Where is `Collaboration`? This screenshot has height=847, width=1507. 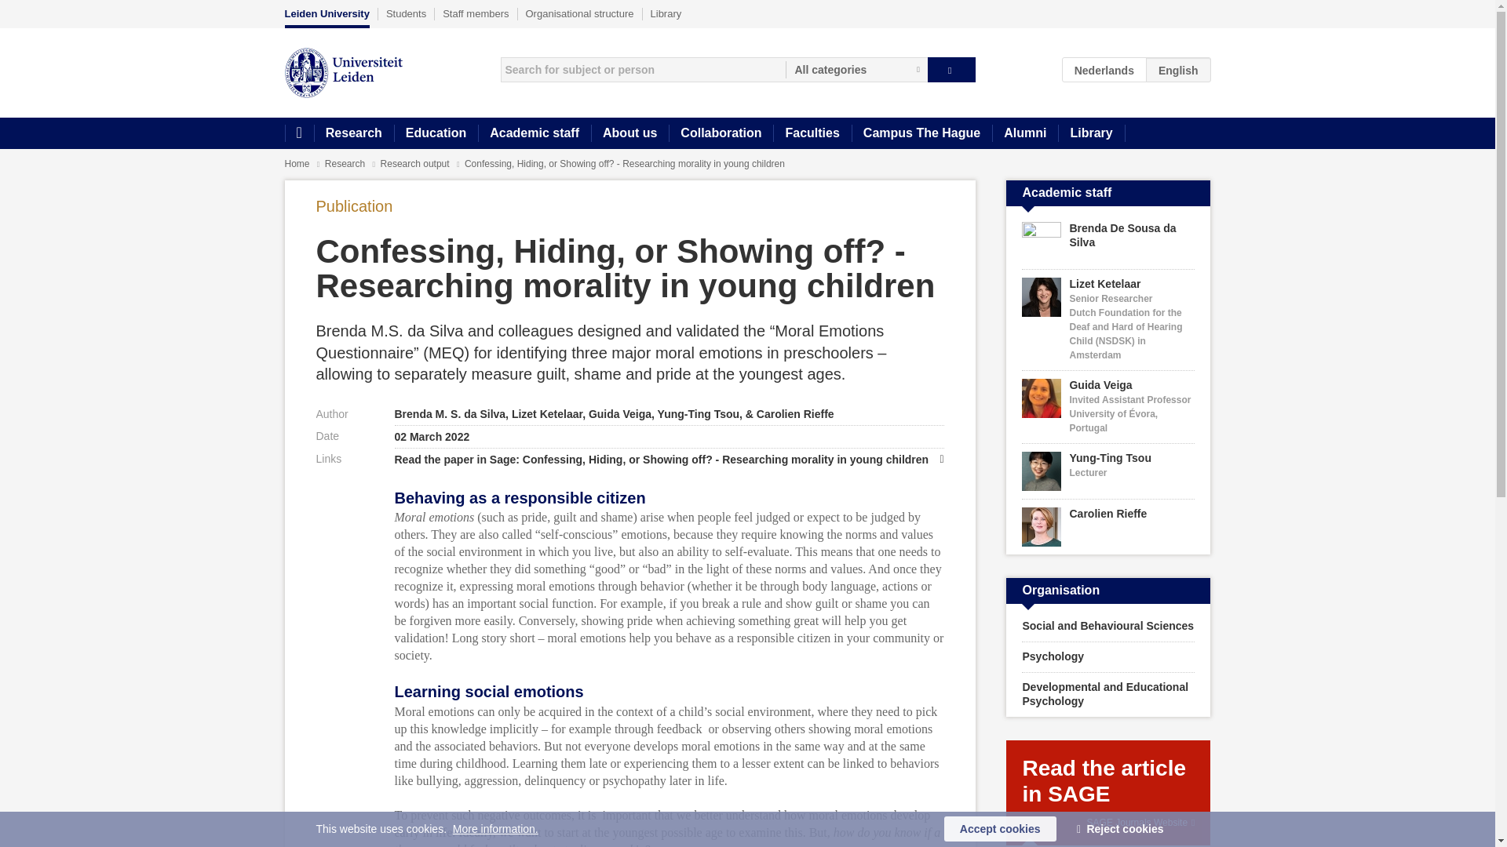 Collaboration is located at coordinates (721, 133).